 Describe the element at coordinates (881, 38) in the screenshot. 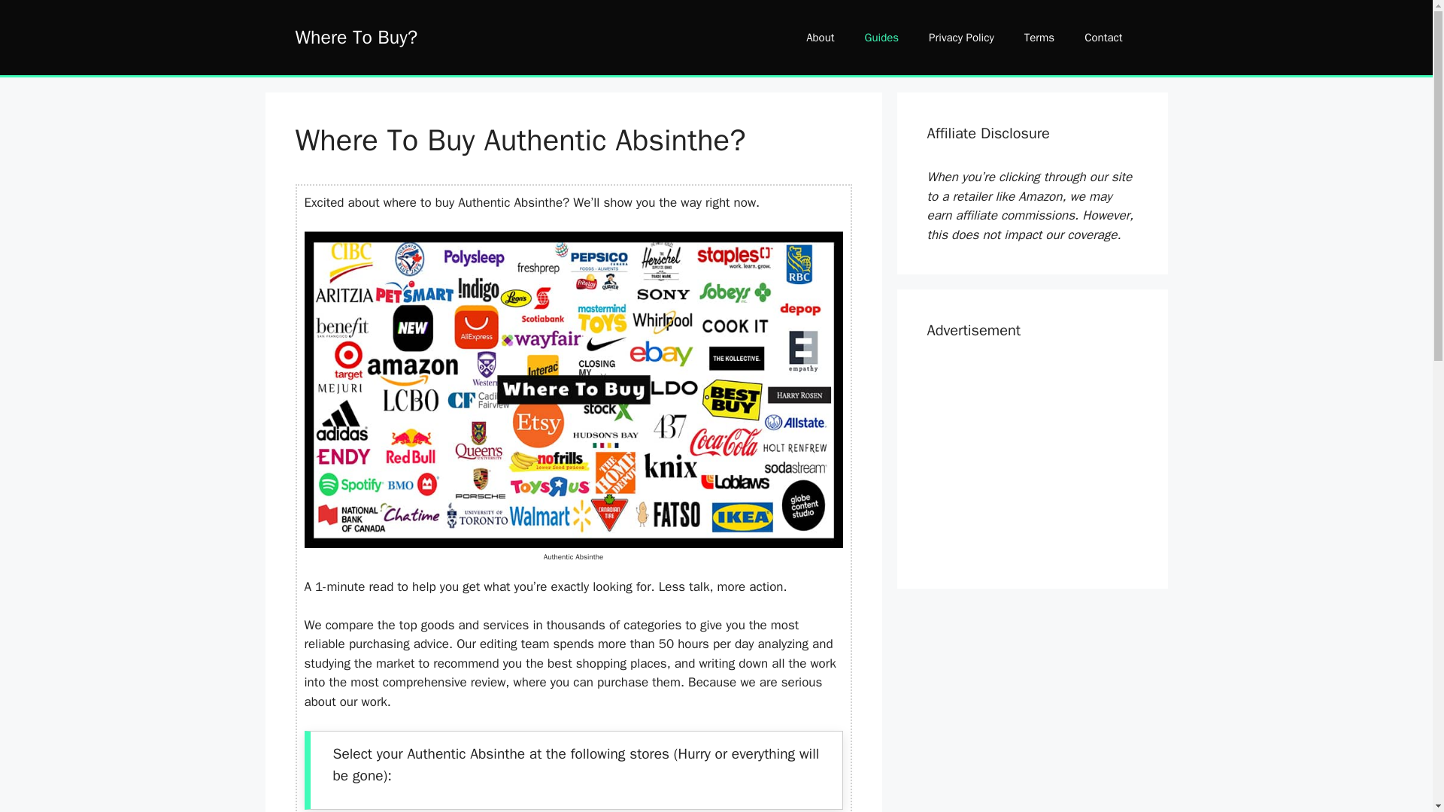

I see `Guides` at that location.